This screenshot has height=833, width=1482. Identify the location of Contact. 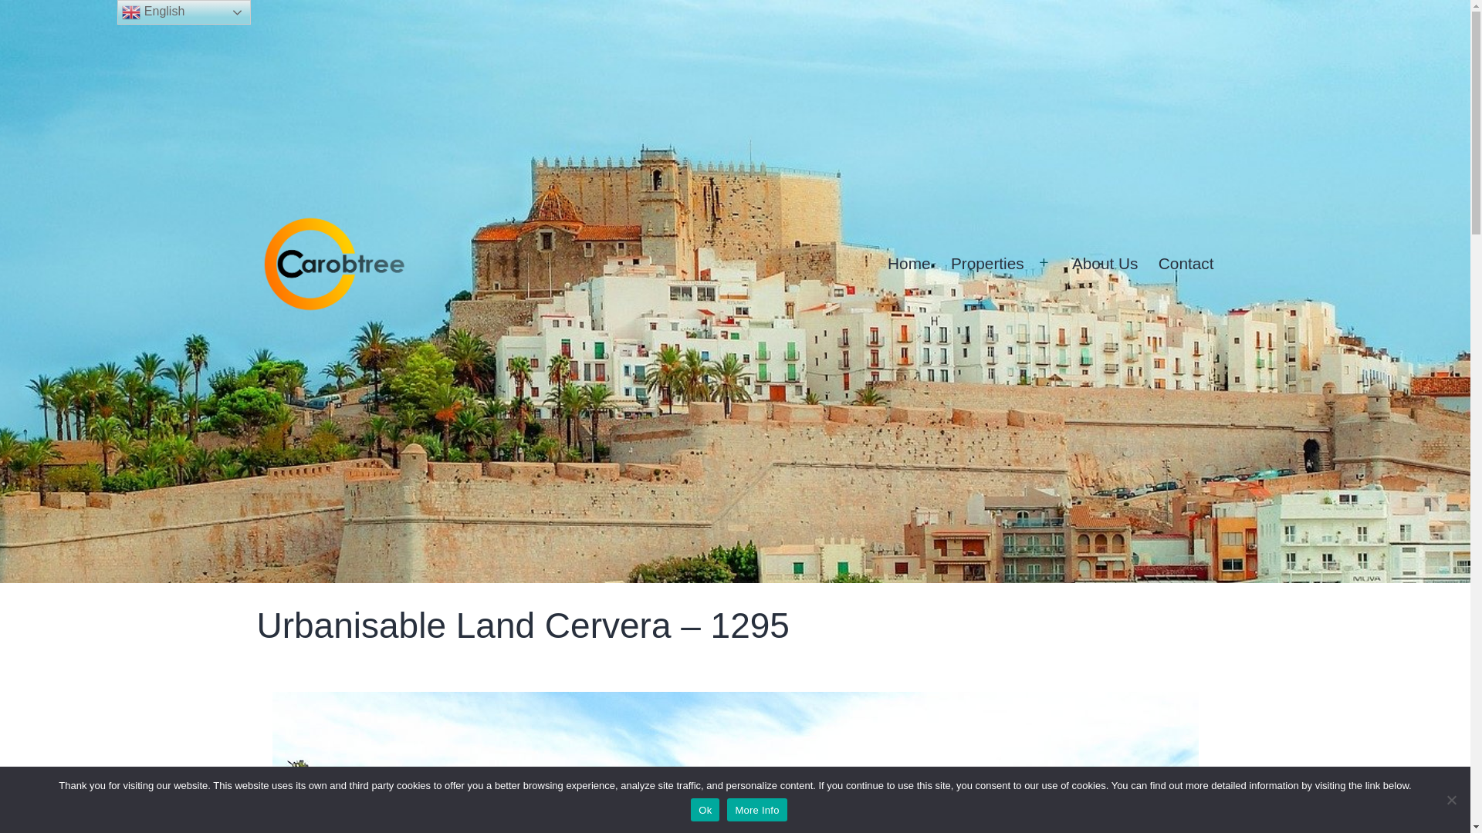
(1186, 264).